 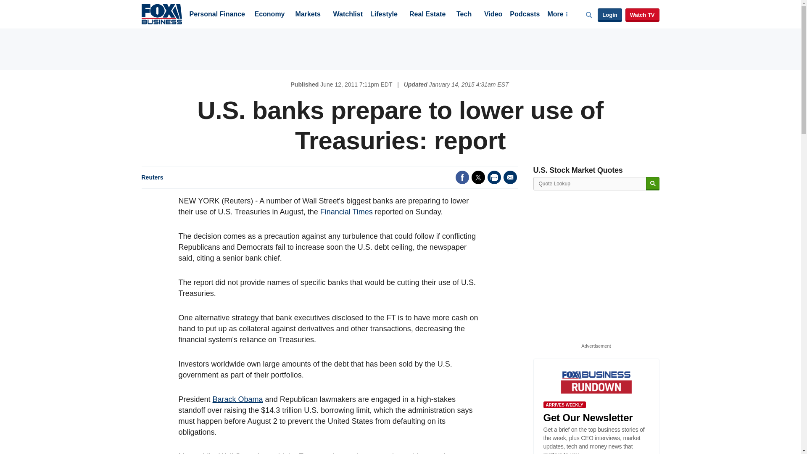 I want to click on Podcasts, so click(x=525, y=15).